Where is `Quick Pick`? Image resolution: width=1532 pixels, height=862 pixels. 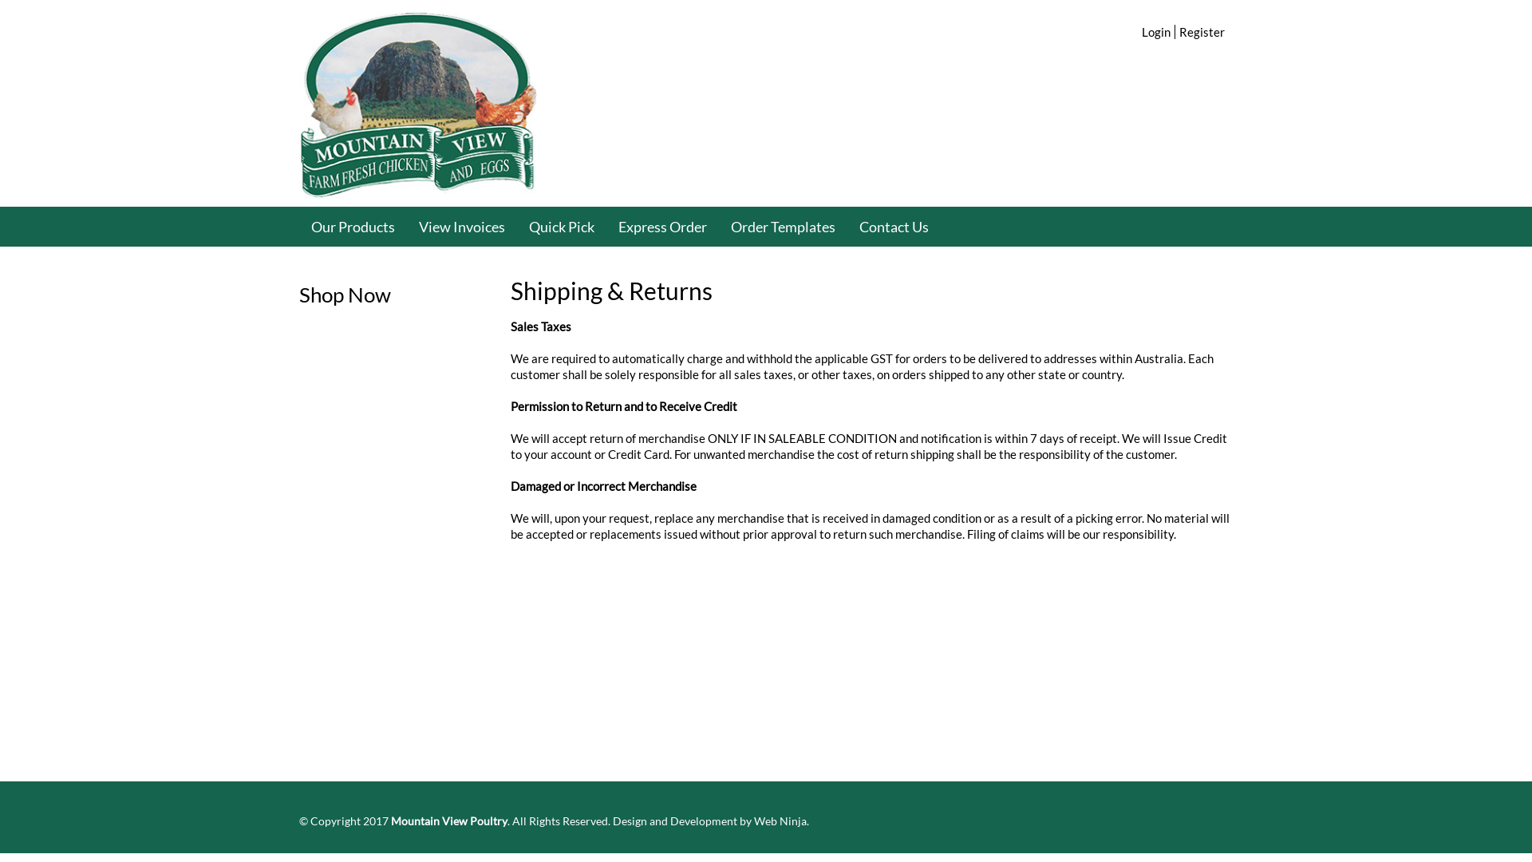
Quick Pick is located at coordinates (562, 227).